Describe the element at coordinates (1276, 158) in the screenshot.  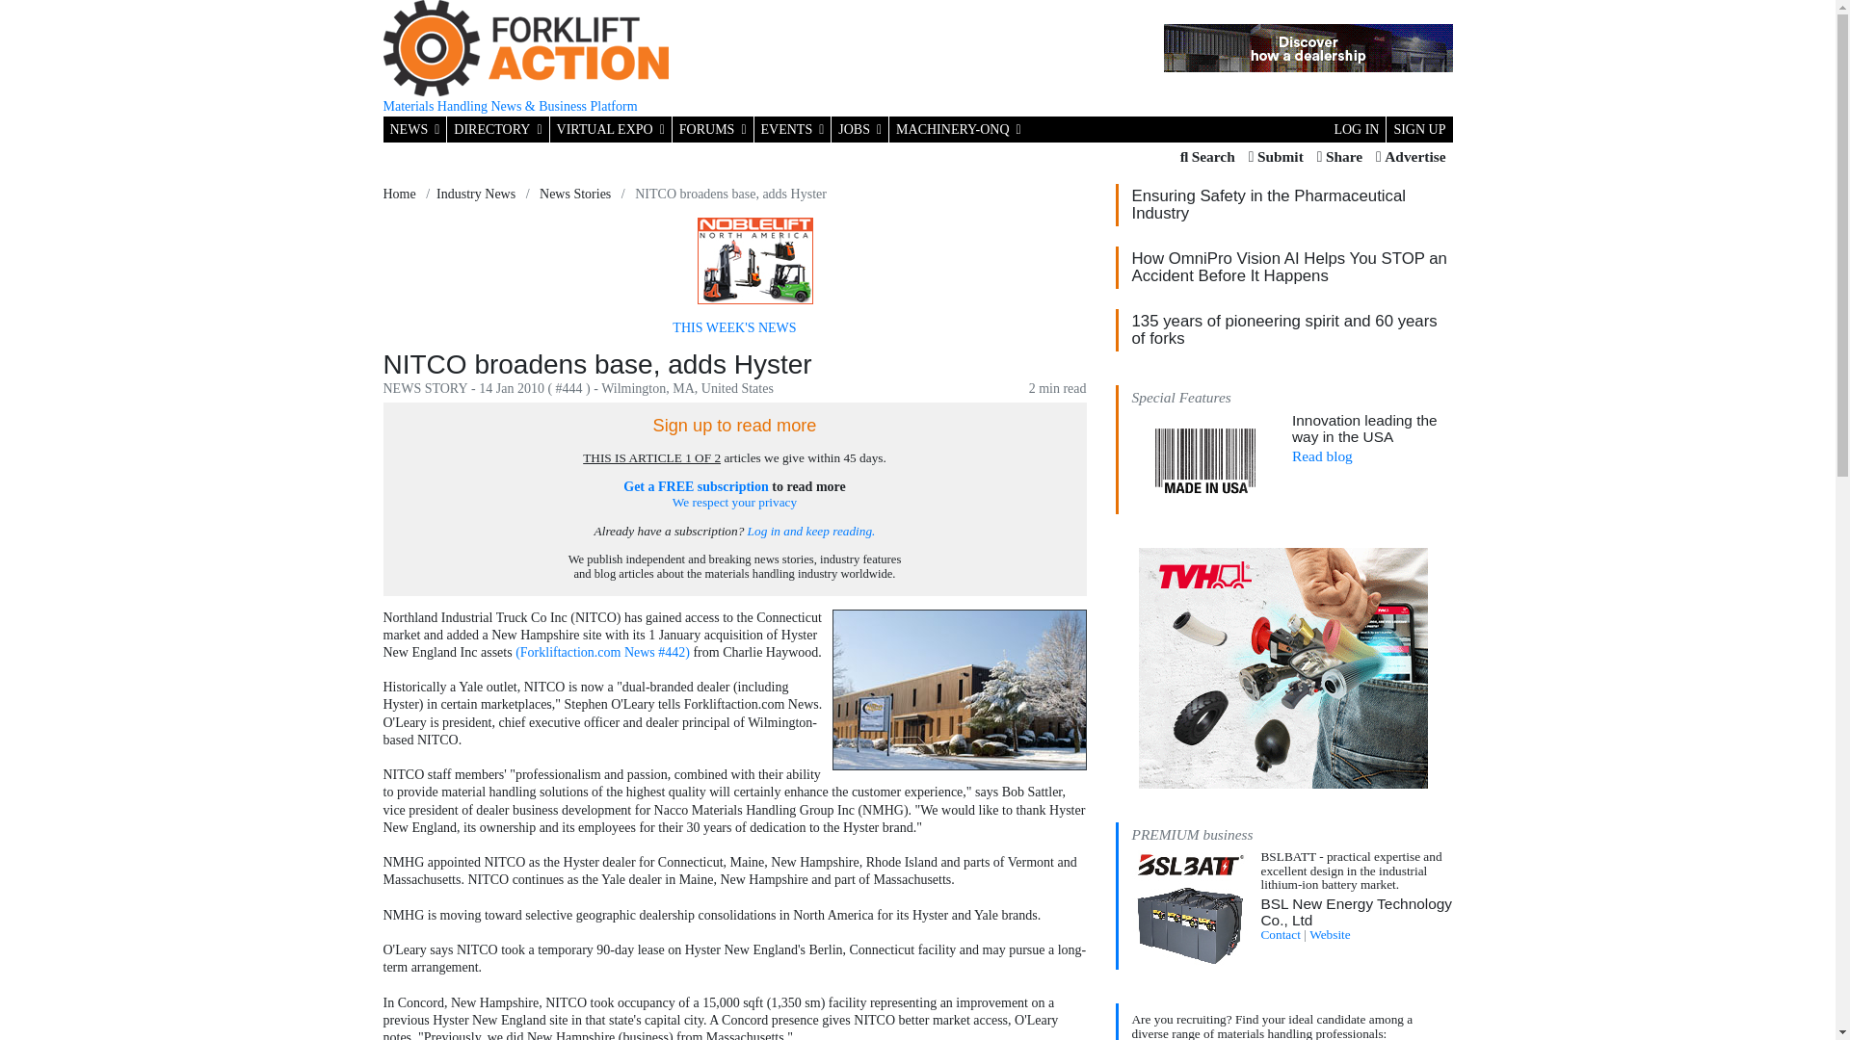
I see `Submit your content` at that location.